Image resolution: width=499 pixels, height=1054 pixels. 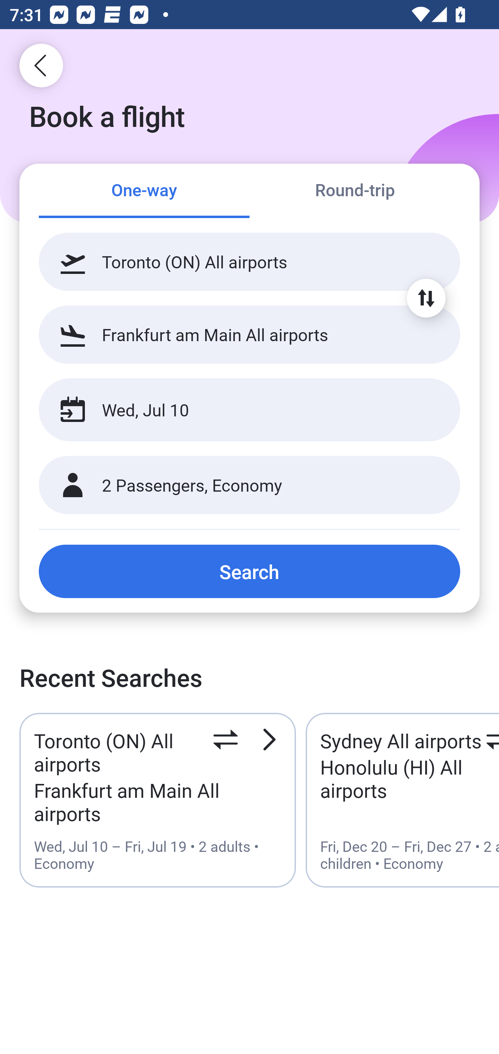 I want to click on Search, so click(x=249, y=571).